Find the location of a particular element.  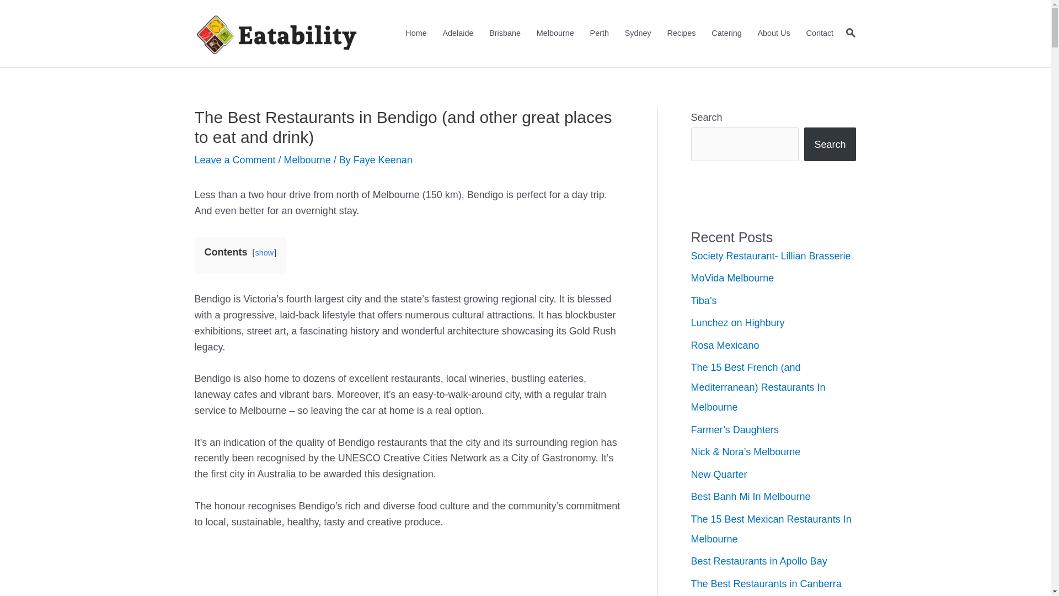

Home is located at coordinates (416, 34).